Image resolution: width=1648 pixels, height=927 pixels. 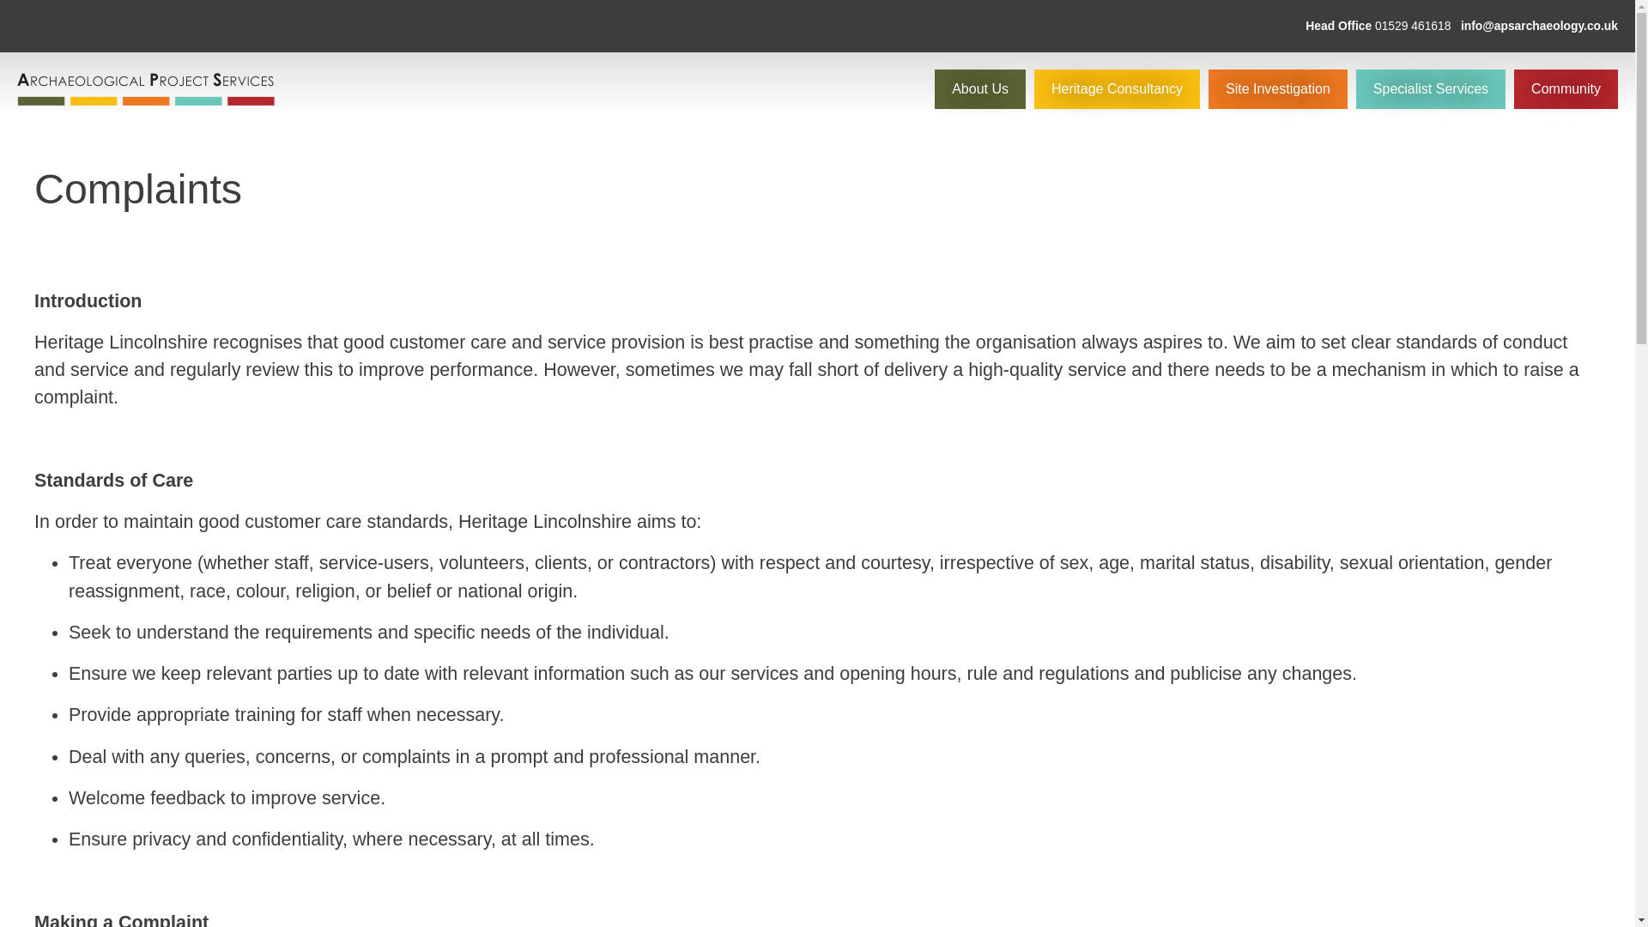 I want to click on Heritage Consultancy, so click(x=1117, y=89).